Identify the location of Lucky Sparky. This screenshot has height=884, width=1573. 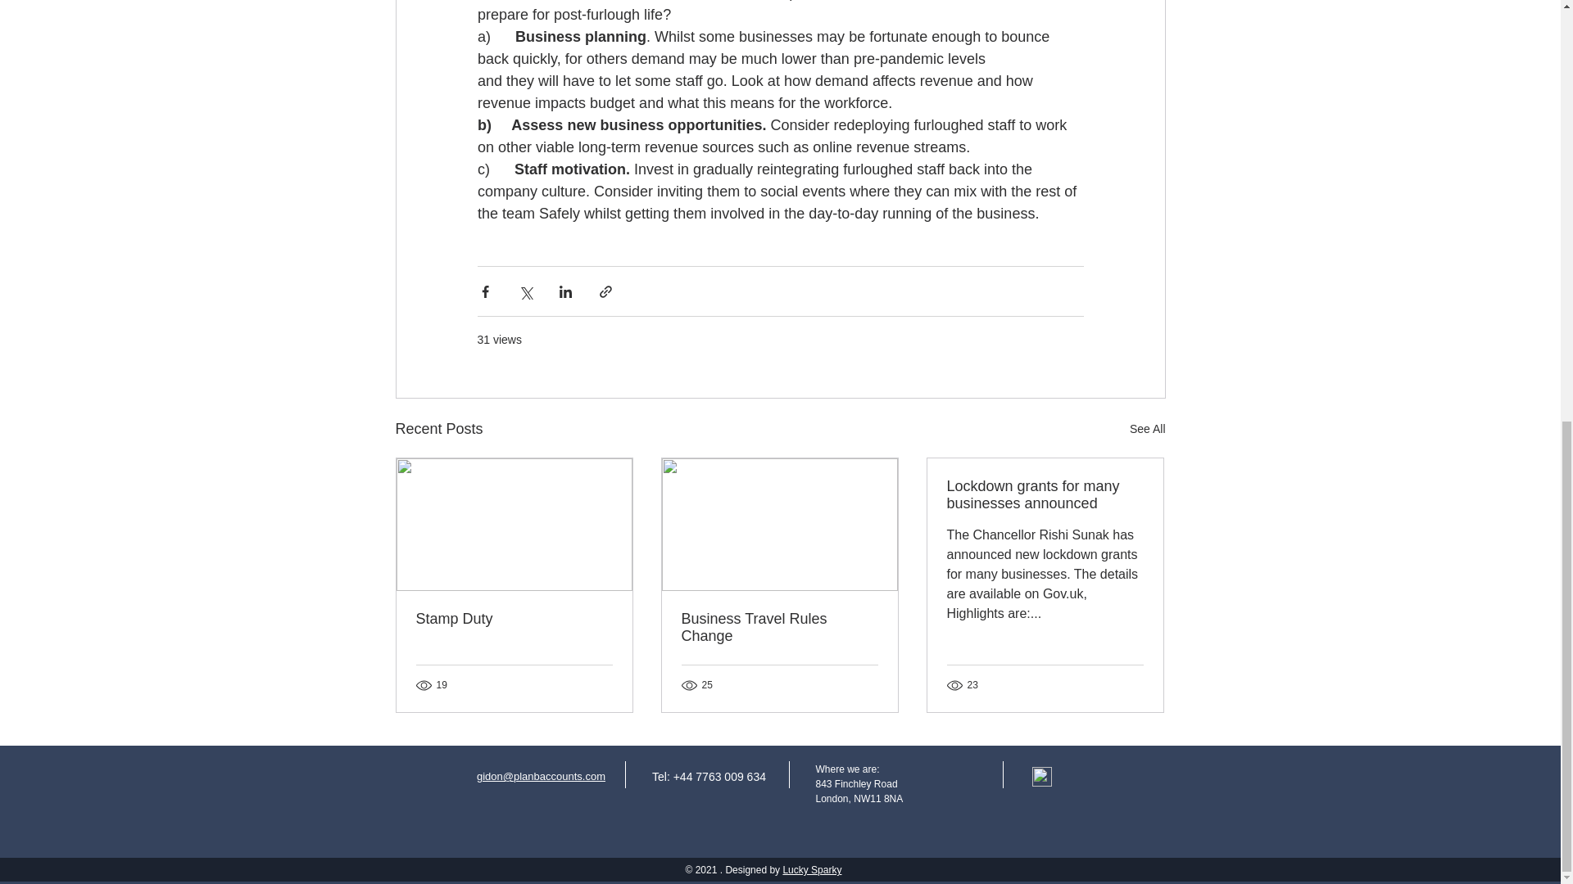
(811, 870).